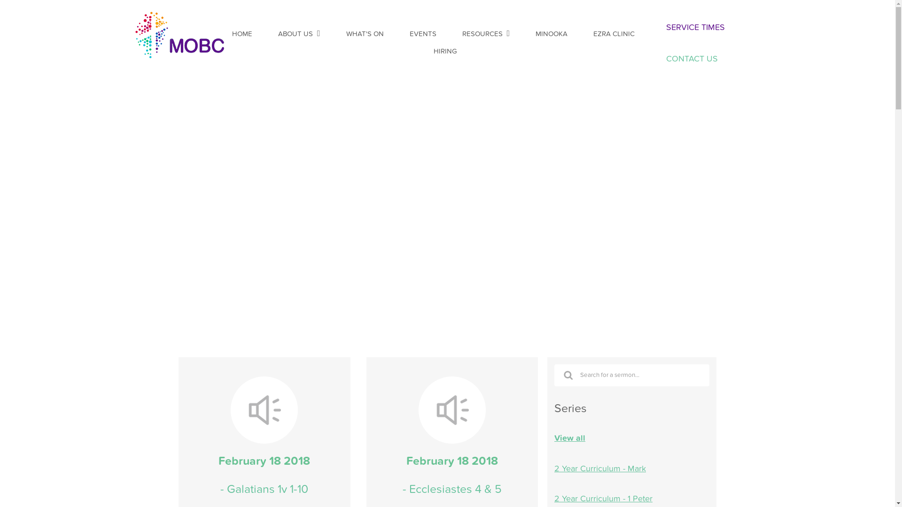  Describe the element at coordinates (713, 28) in the screenshot. I see `SERVICE TIMES` at that location.